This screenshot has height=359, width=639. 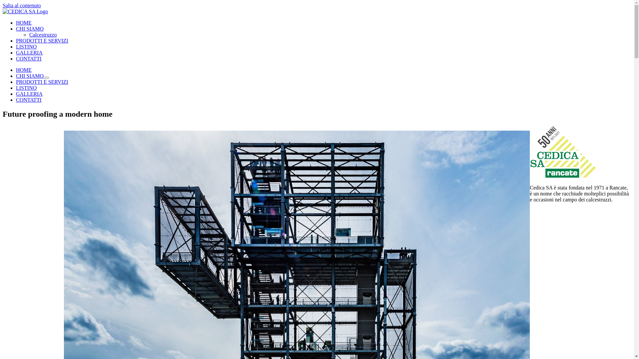 What do you see at coordinates (26, 88) in the screenshot?
I see `LISTINO` at bounding box center [26, 88].